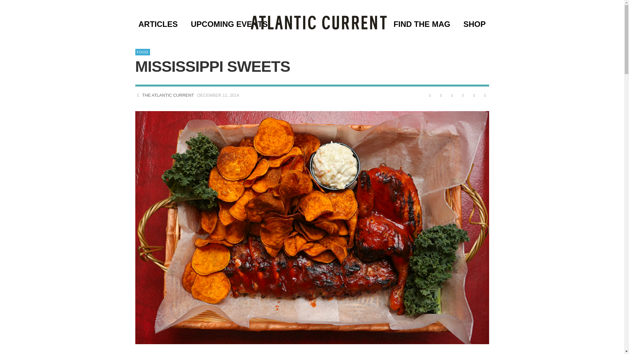 The width and height of the screenshot is (629, 354). I want to click on FOOD, so click(143, 52).